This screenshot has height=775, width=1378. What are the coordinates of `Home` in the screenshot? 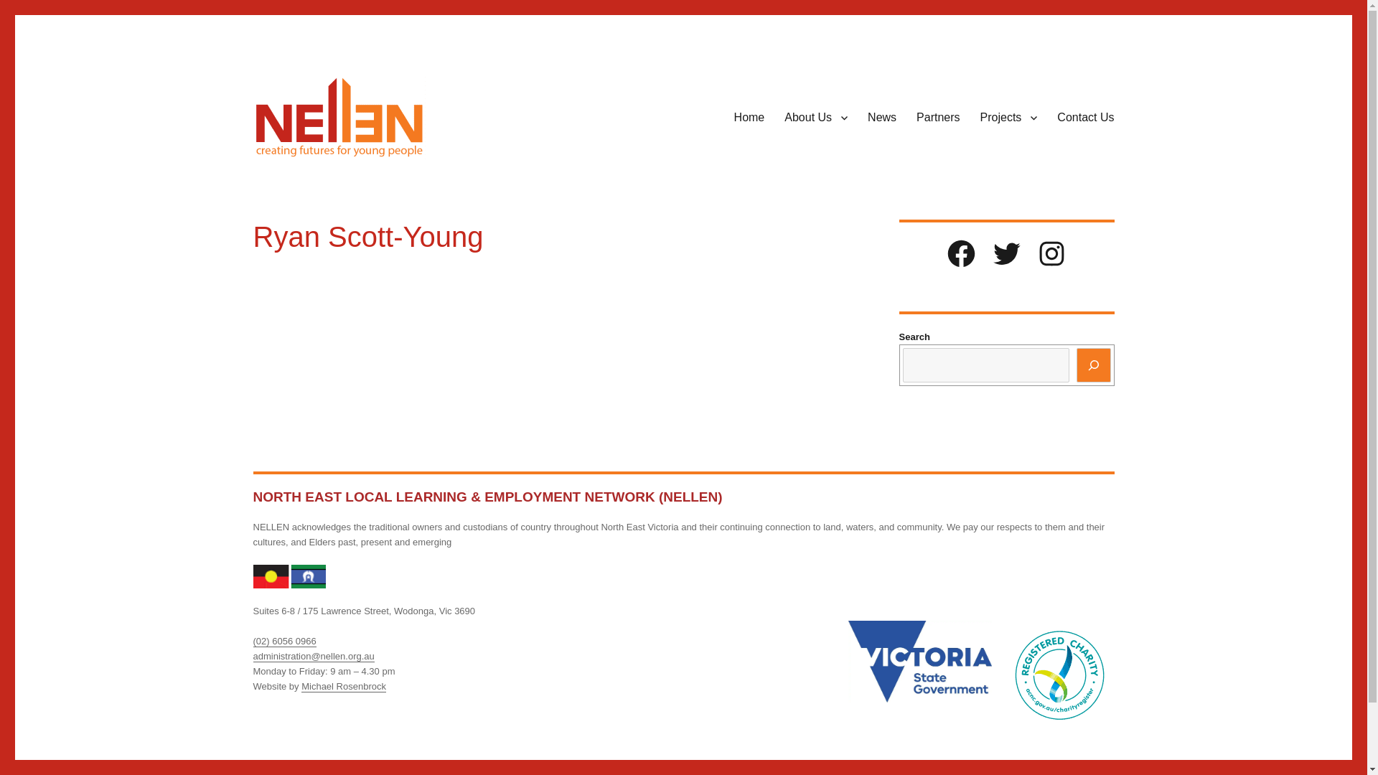 It's located at (749, 117).